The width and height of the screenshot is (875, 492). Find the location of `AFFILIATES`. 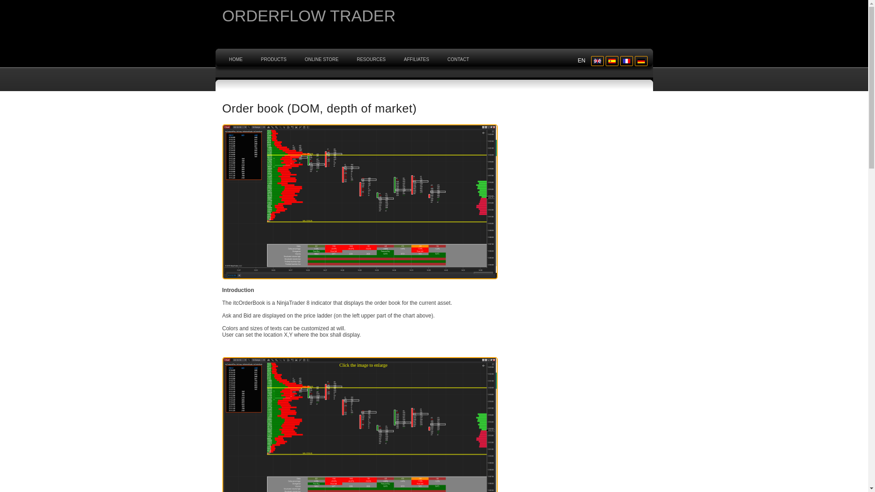

AFFILIATES is located at coordinates (416, 59).